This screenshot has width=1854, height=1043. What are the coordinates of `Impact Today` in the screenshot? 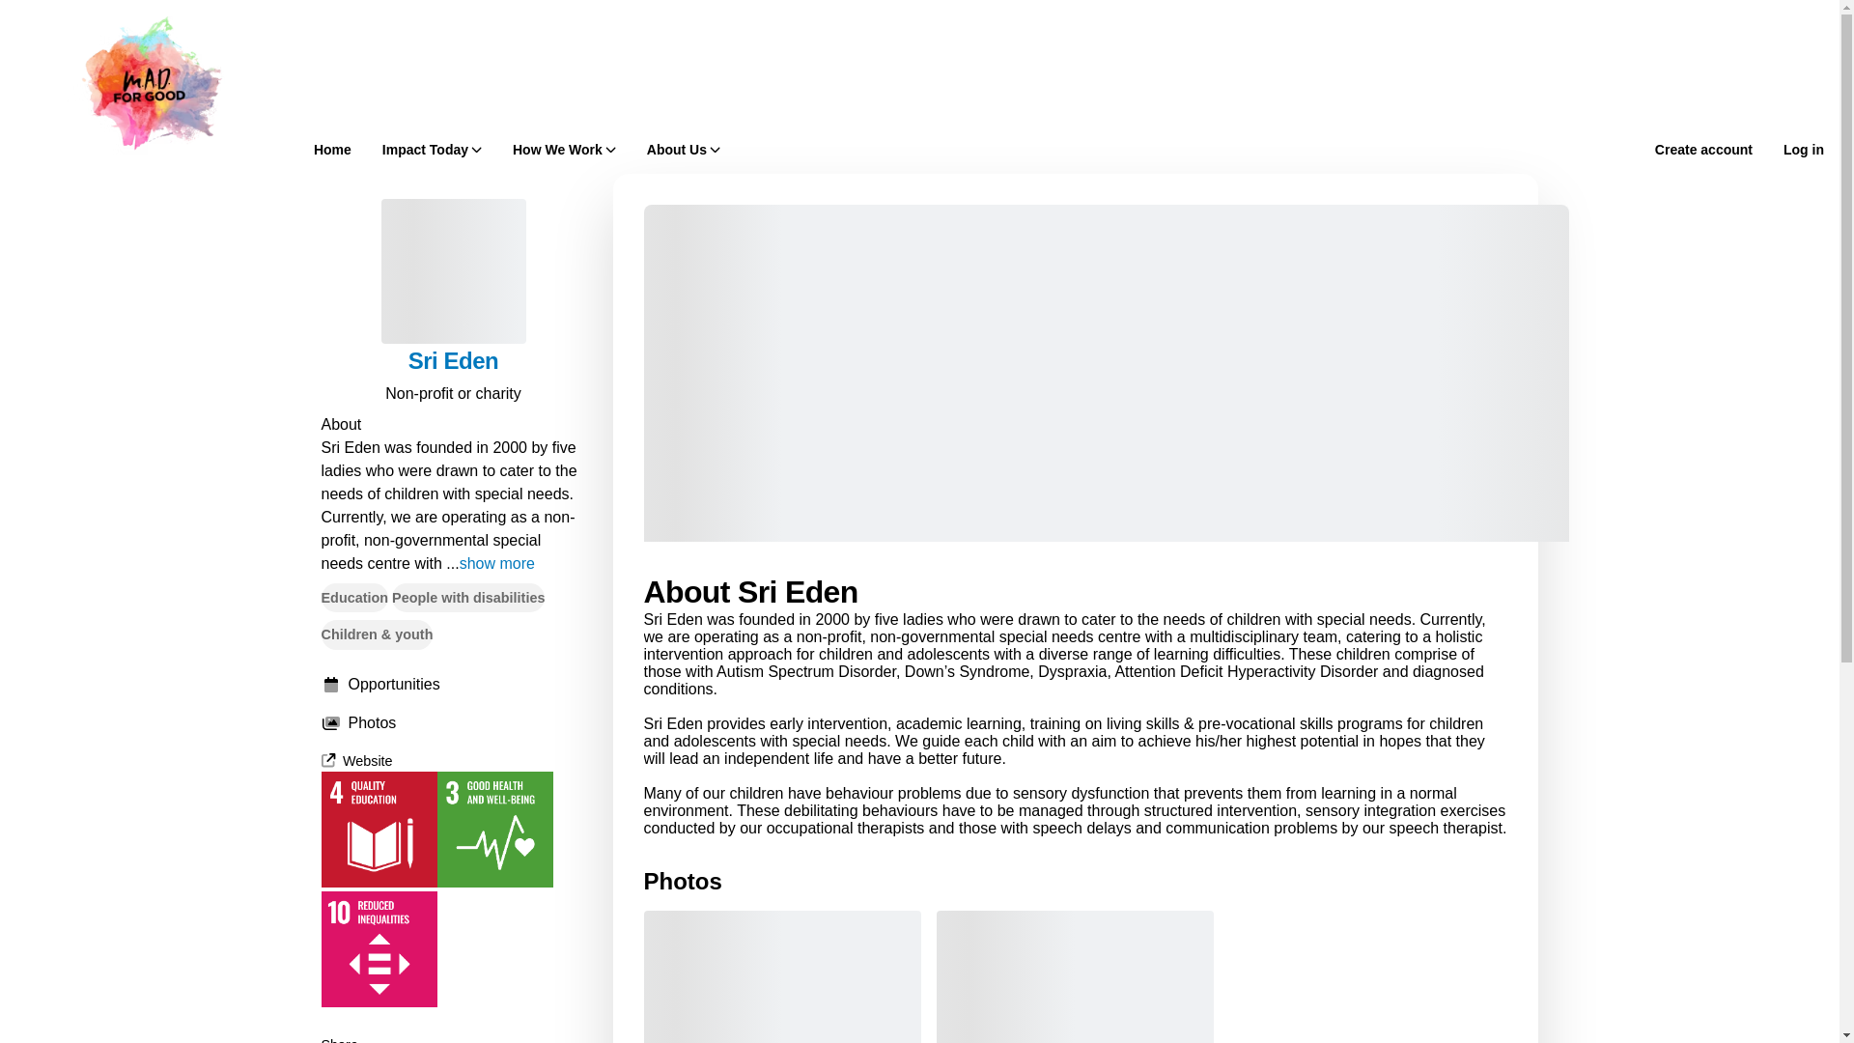 It's located at (432, 149).